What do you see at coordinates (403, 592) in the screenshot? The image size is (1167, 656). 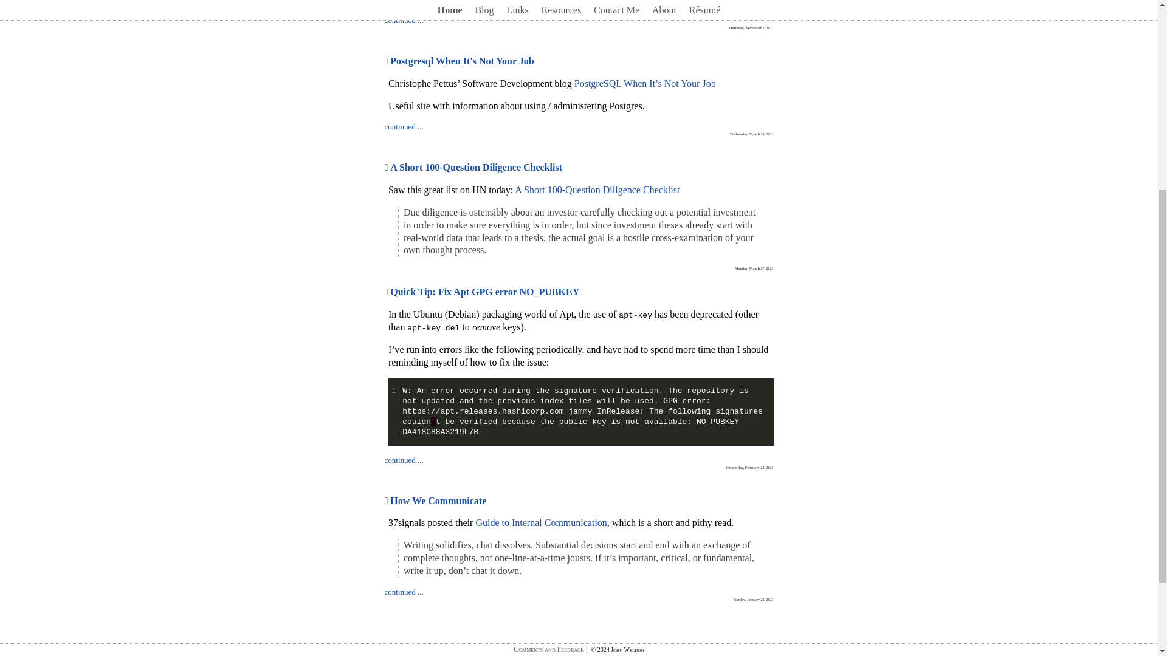 I see `continued ...` at bounding box center [403, 592].